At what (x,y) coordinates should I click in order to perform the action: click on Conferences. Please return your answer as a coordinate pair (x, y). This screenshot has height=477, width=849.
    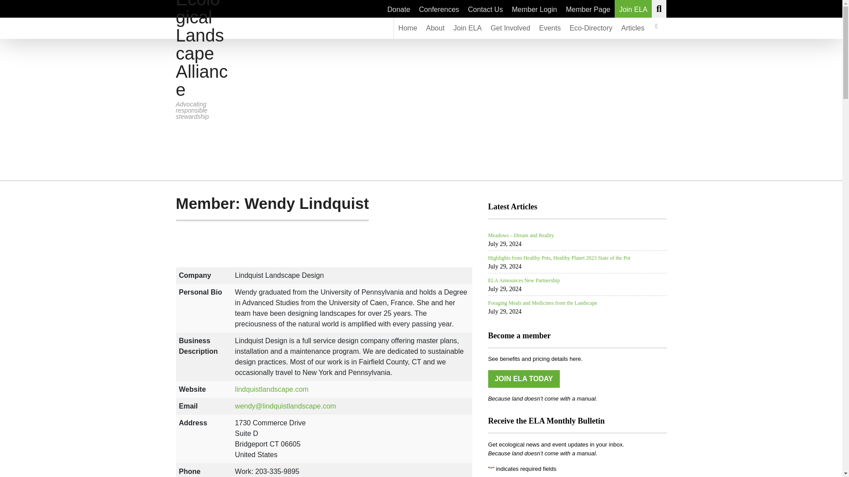
    Looking at the image, I should click on (439, 9).